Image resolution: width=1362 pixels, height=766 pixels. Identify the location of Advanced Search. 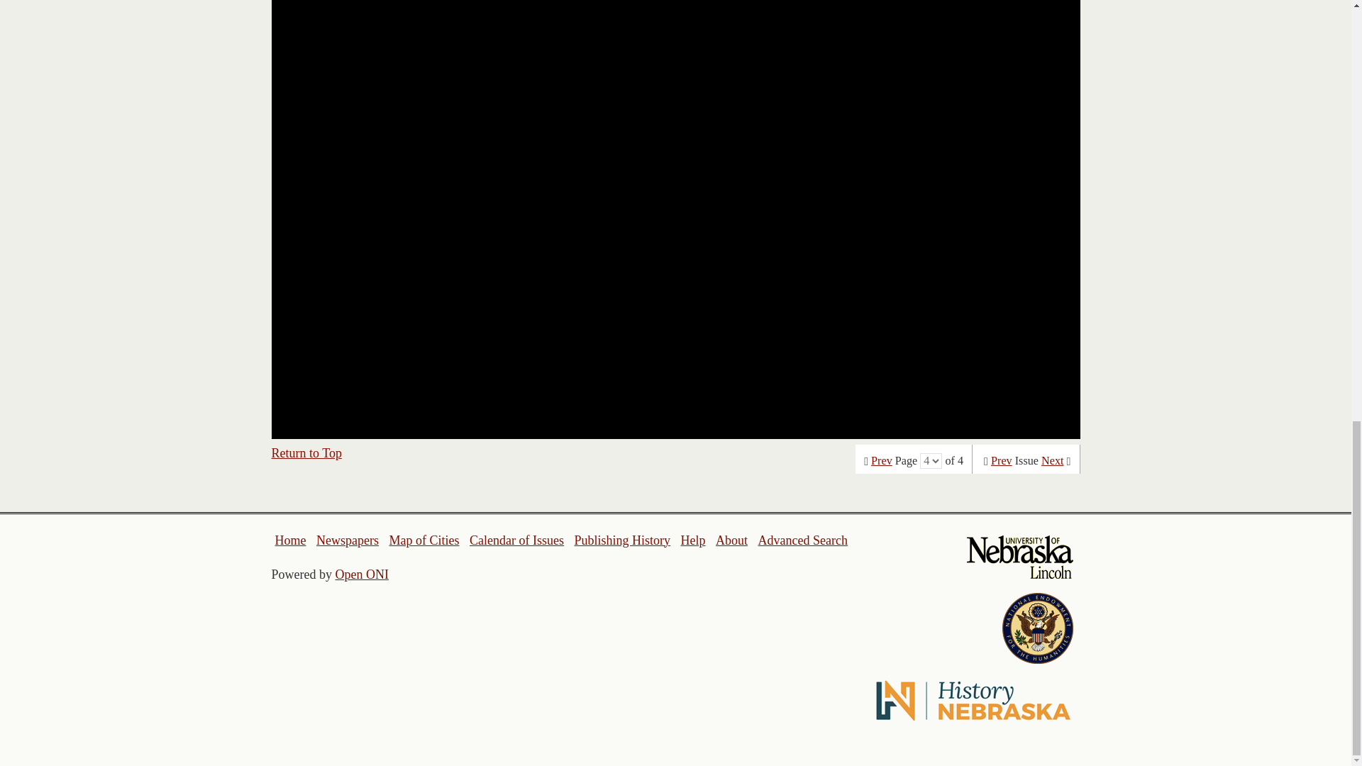
(802, 540).